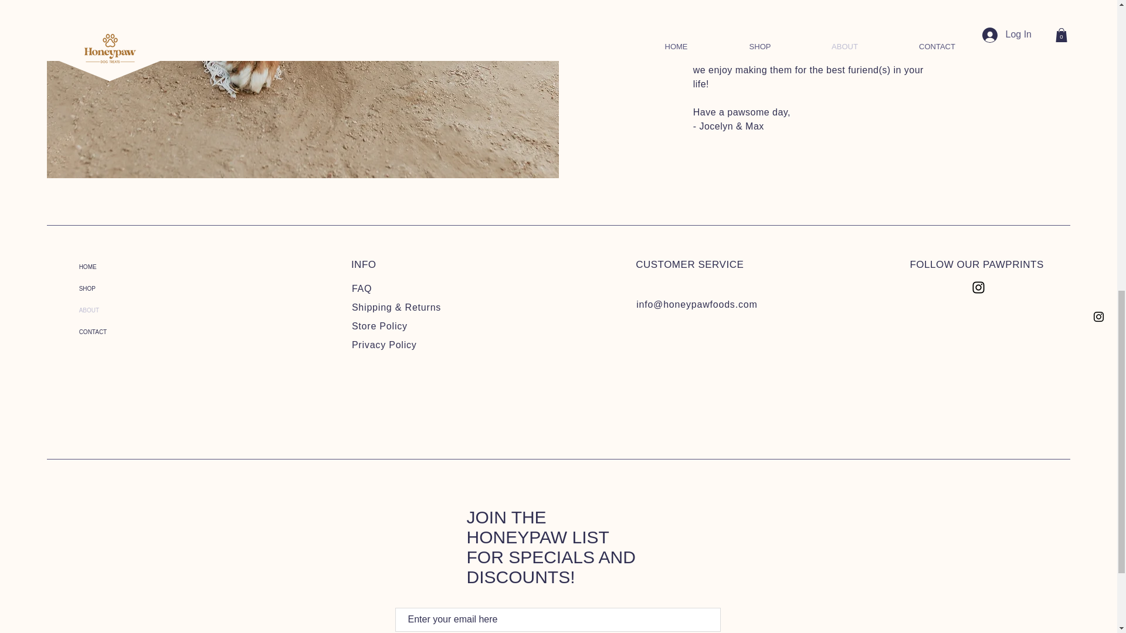 This screenshot has width=1126, height=633. What do you see at coordinates (129, 309) in the screenshot?
I see `ABOUT` at bounding box center [129, 309].